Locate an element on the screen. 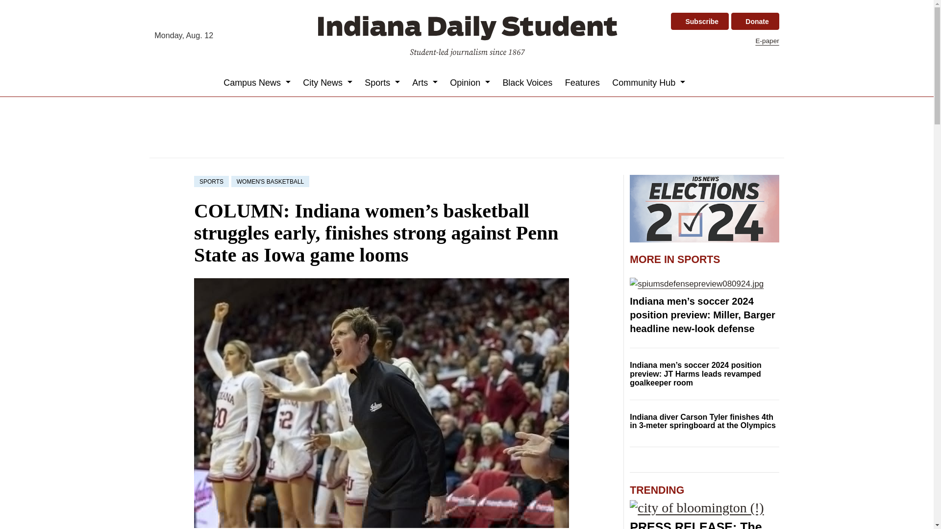 The image size is (941, 529). Sports is located at coordinates (382, 82).